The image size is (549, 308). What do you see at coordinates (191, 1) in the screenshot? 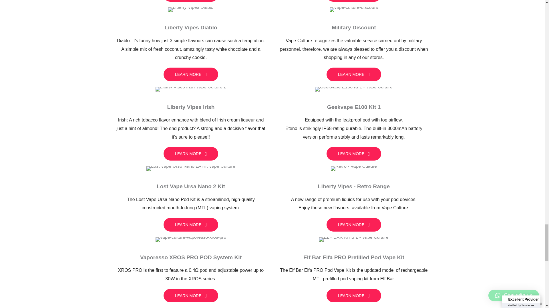
I see `LEARN MORE` at bounding box center [191, 1].